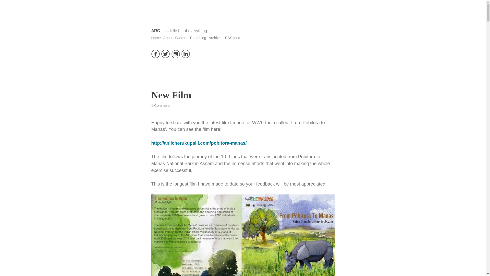 Image resolution: width=490 pixels, height=276 pixels. I want to click on Archives, so click(215, 38).